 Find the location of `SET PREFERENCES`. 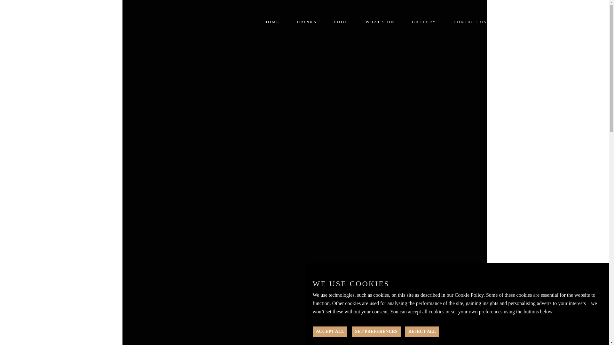

SET PREFERENCES is located at coordinates (376, 332).